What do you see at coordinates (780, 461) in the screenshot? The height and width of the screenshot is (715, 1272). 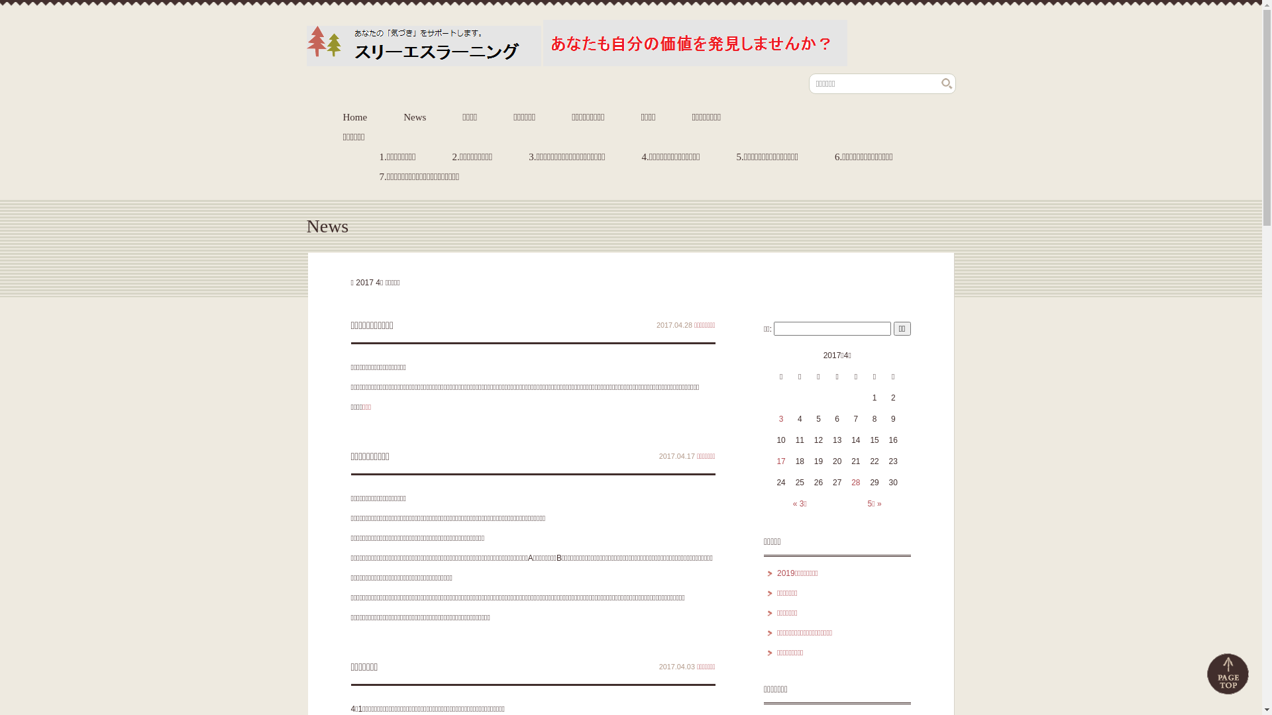 I see `17` at bounding box center [780, 461].